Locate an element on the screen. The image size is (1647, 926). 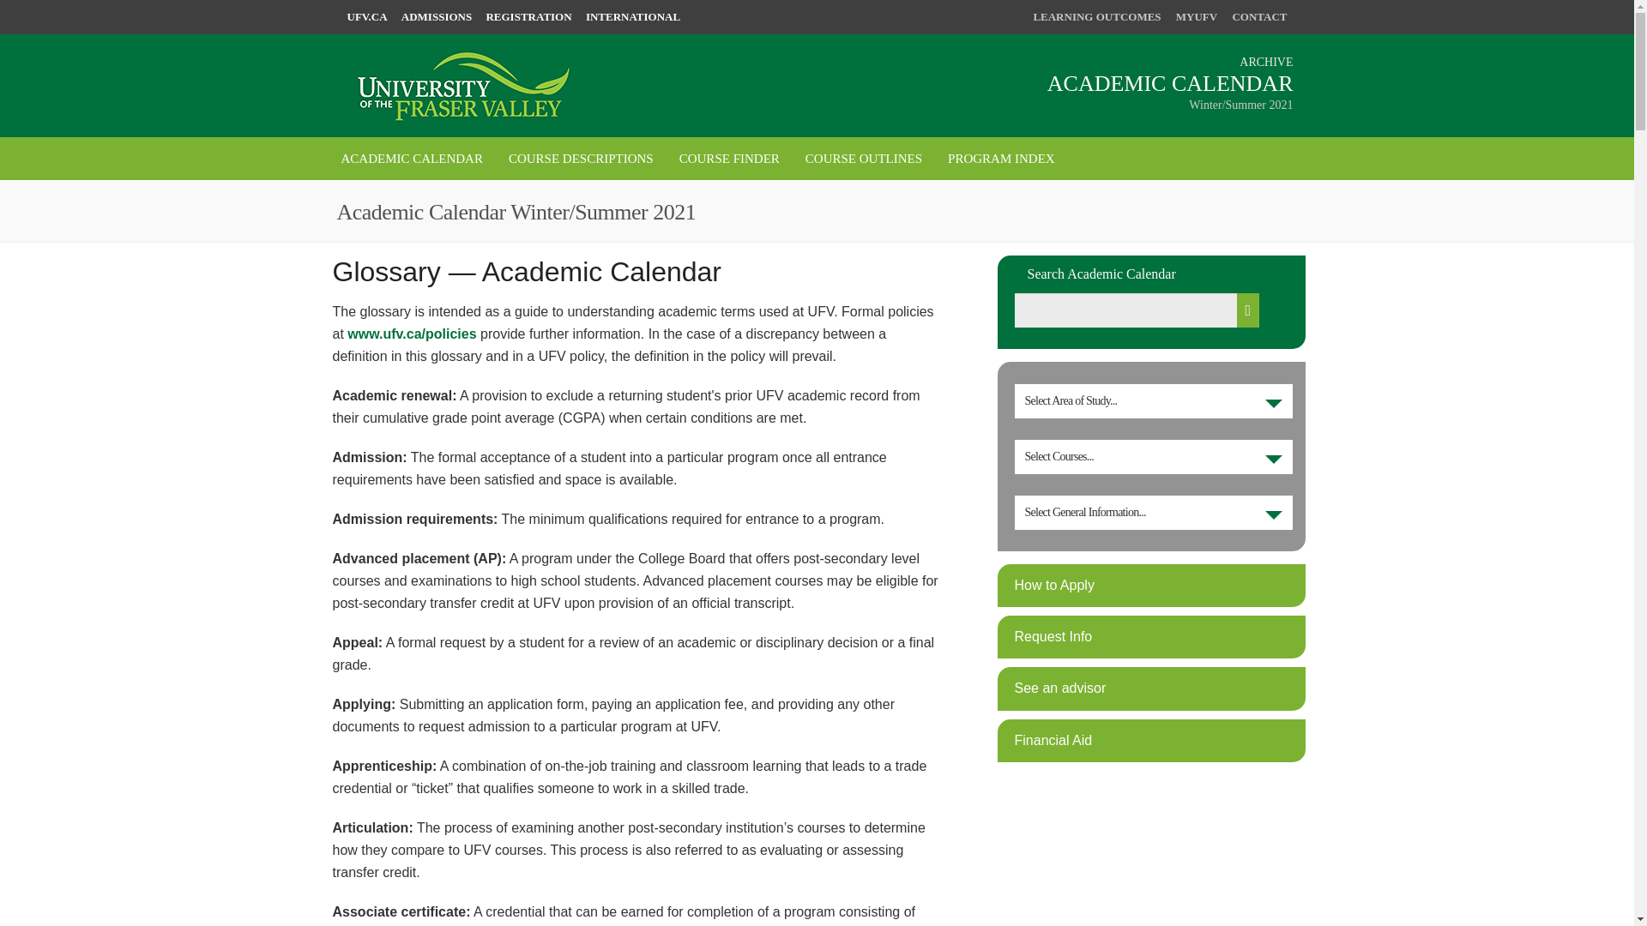
UFV Course Descriptions is located at coordinates (581, 158).